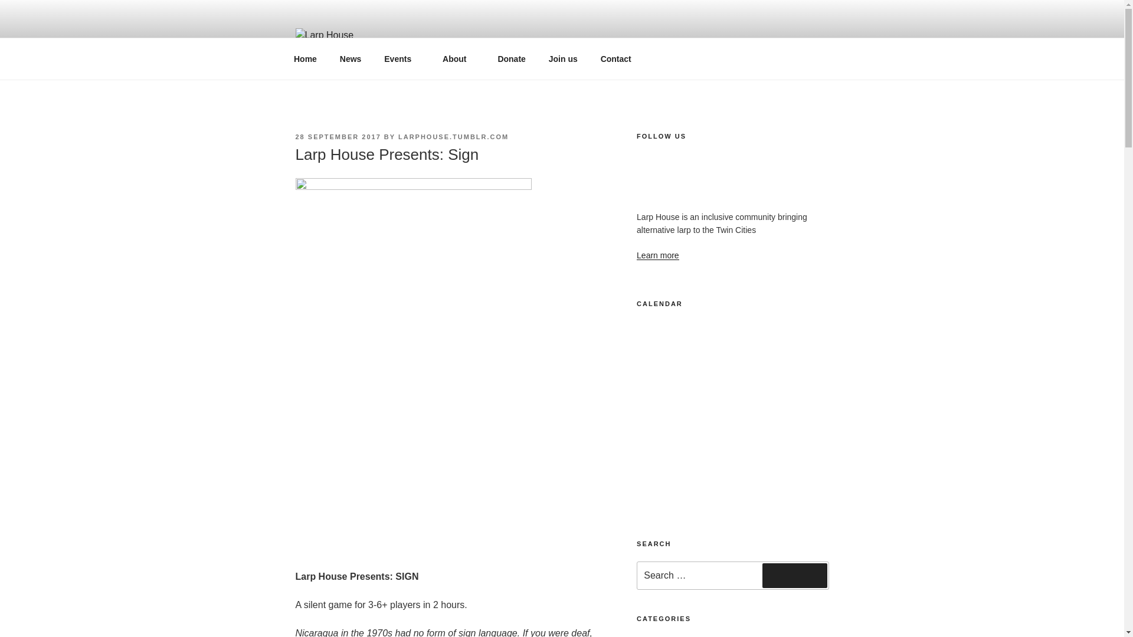 The image size is (1133, 637). Describe the element at coordinates (511, 59) in the screenshot. I see `Donate` at that location.